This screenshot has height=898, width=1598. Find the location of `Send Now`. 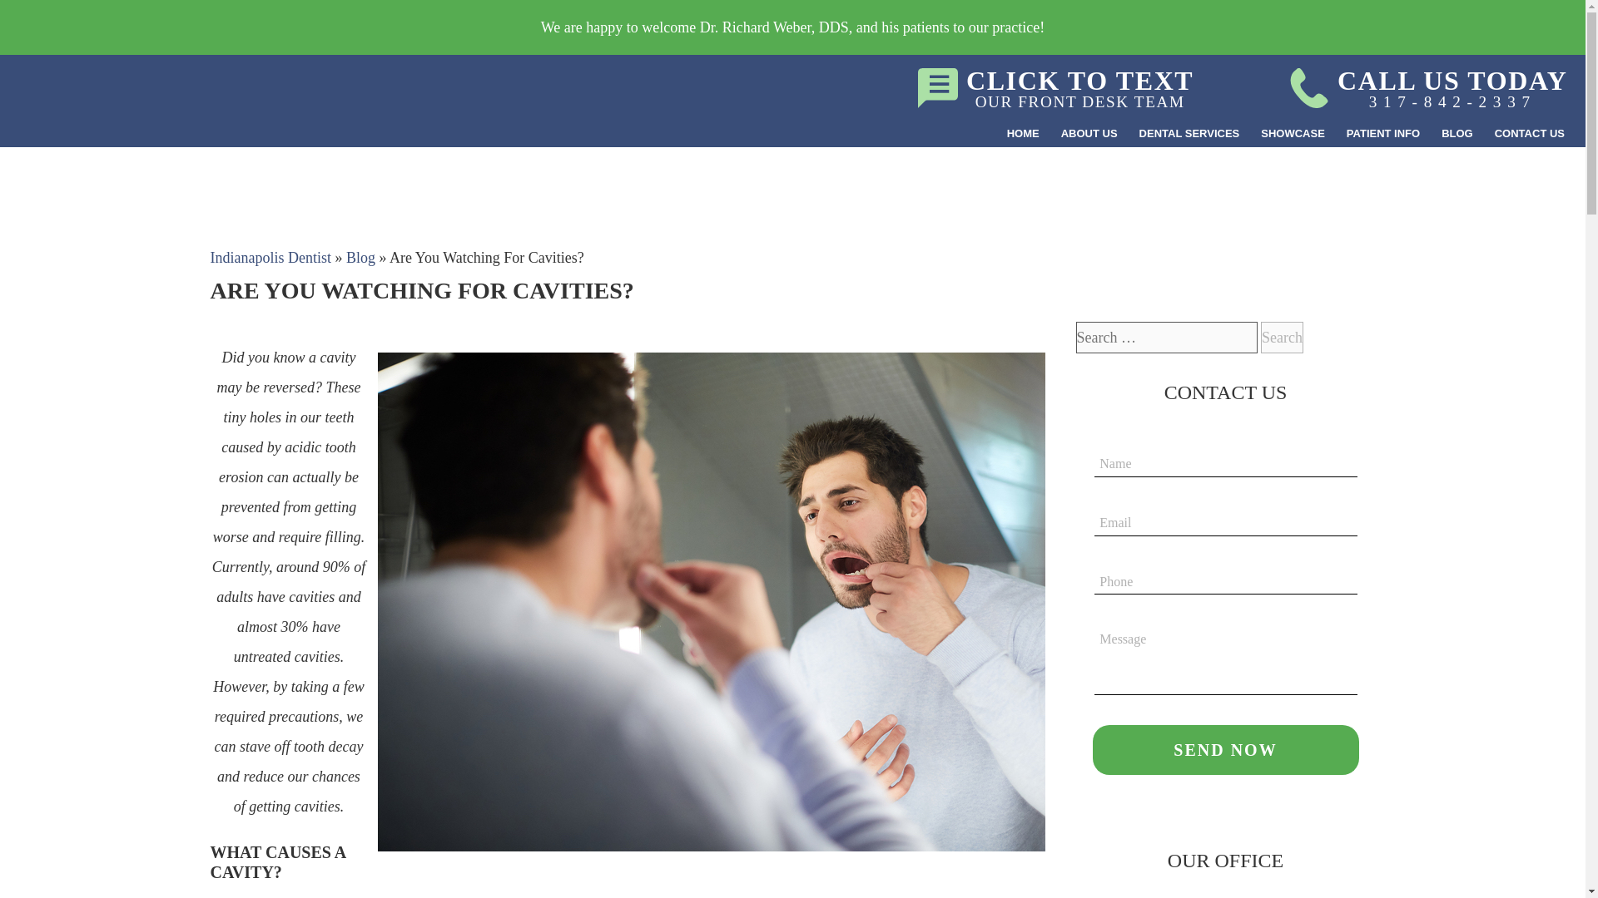

Send Now is located at coordinates (1225, 750).